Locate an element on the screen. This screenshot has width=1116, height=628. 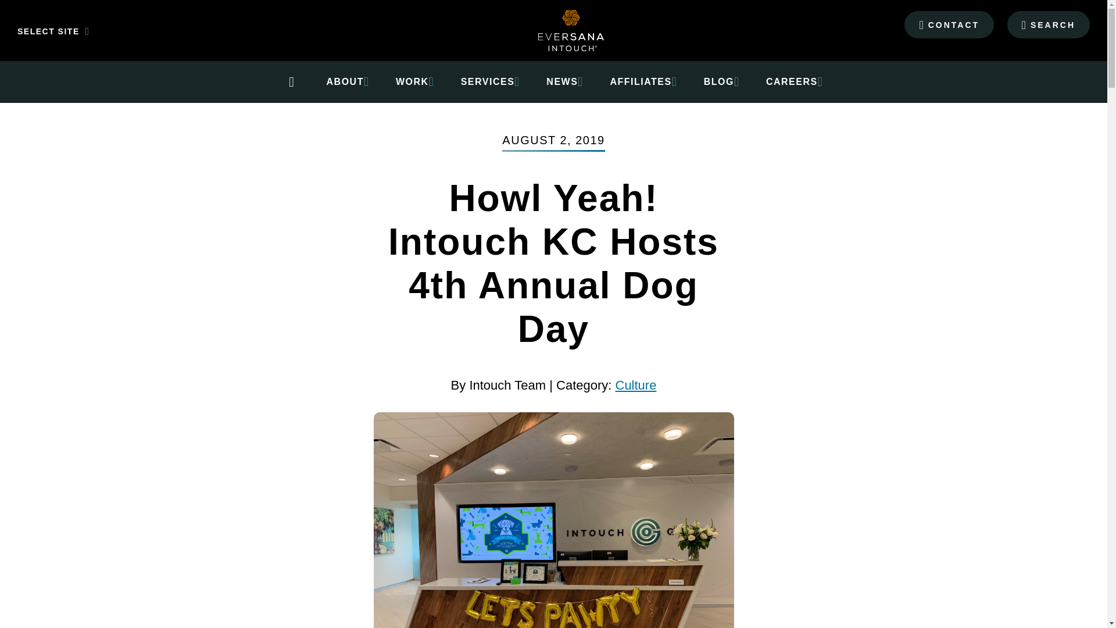
SEARCH is located at coordinates (1049, 24).